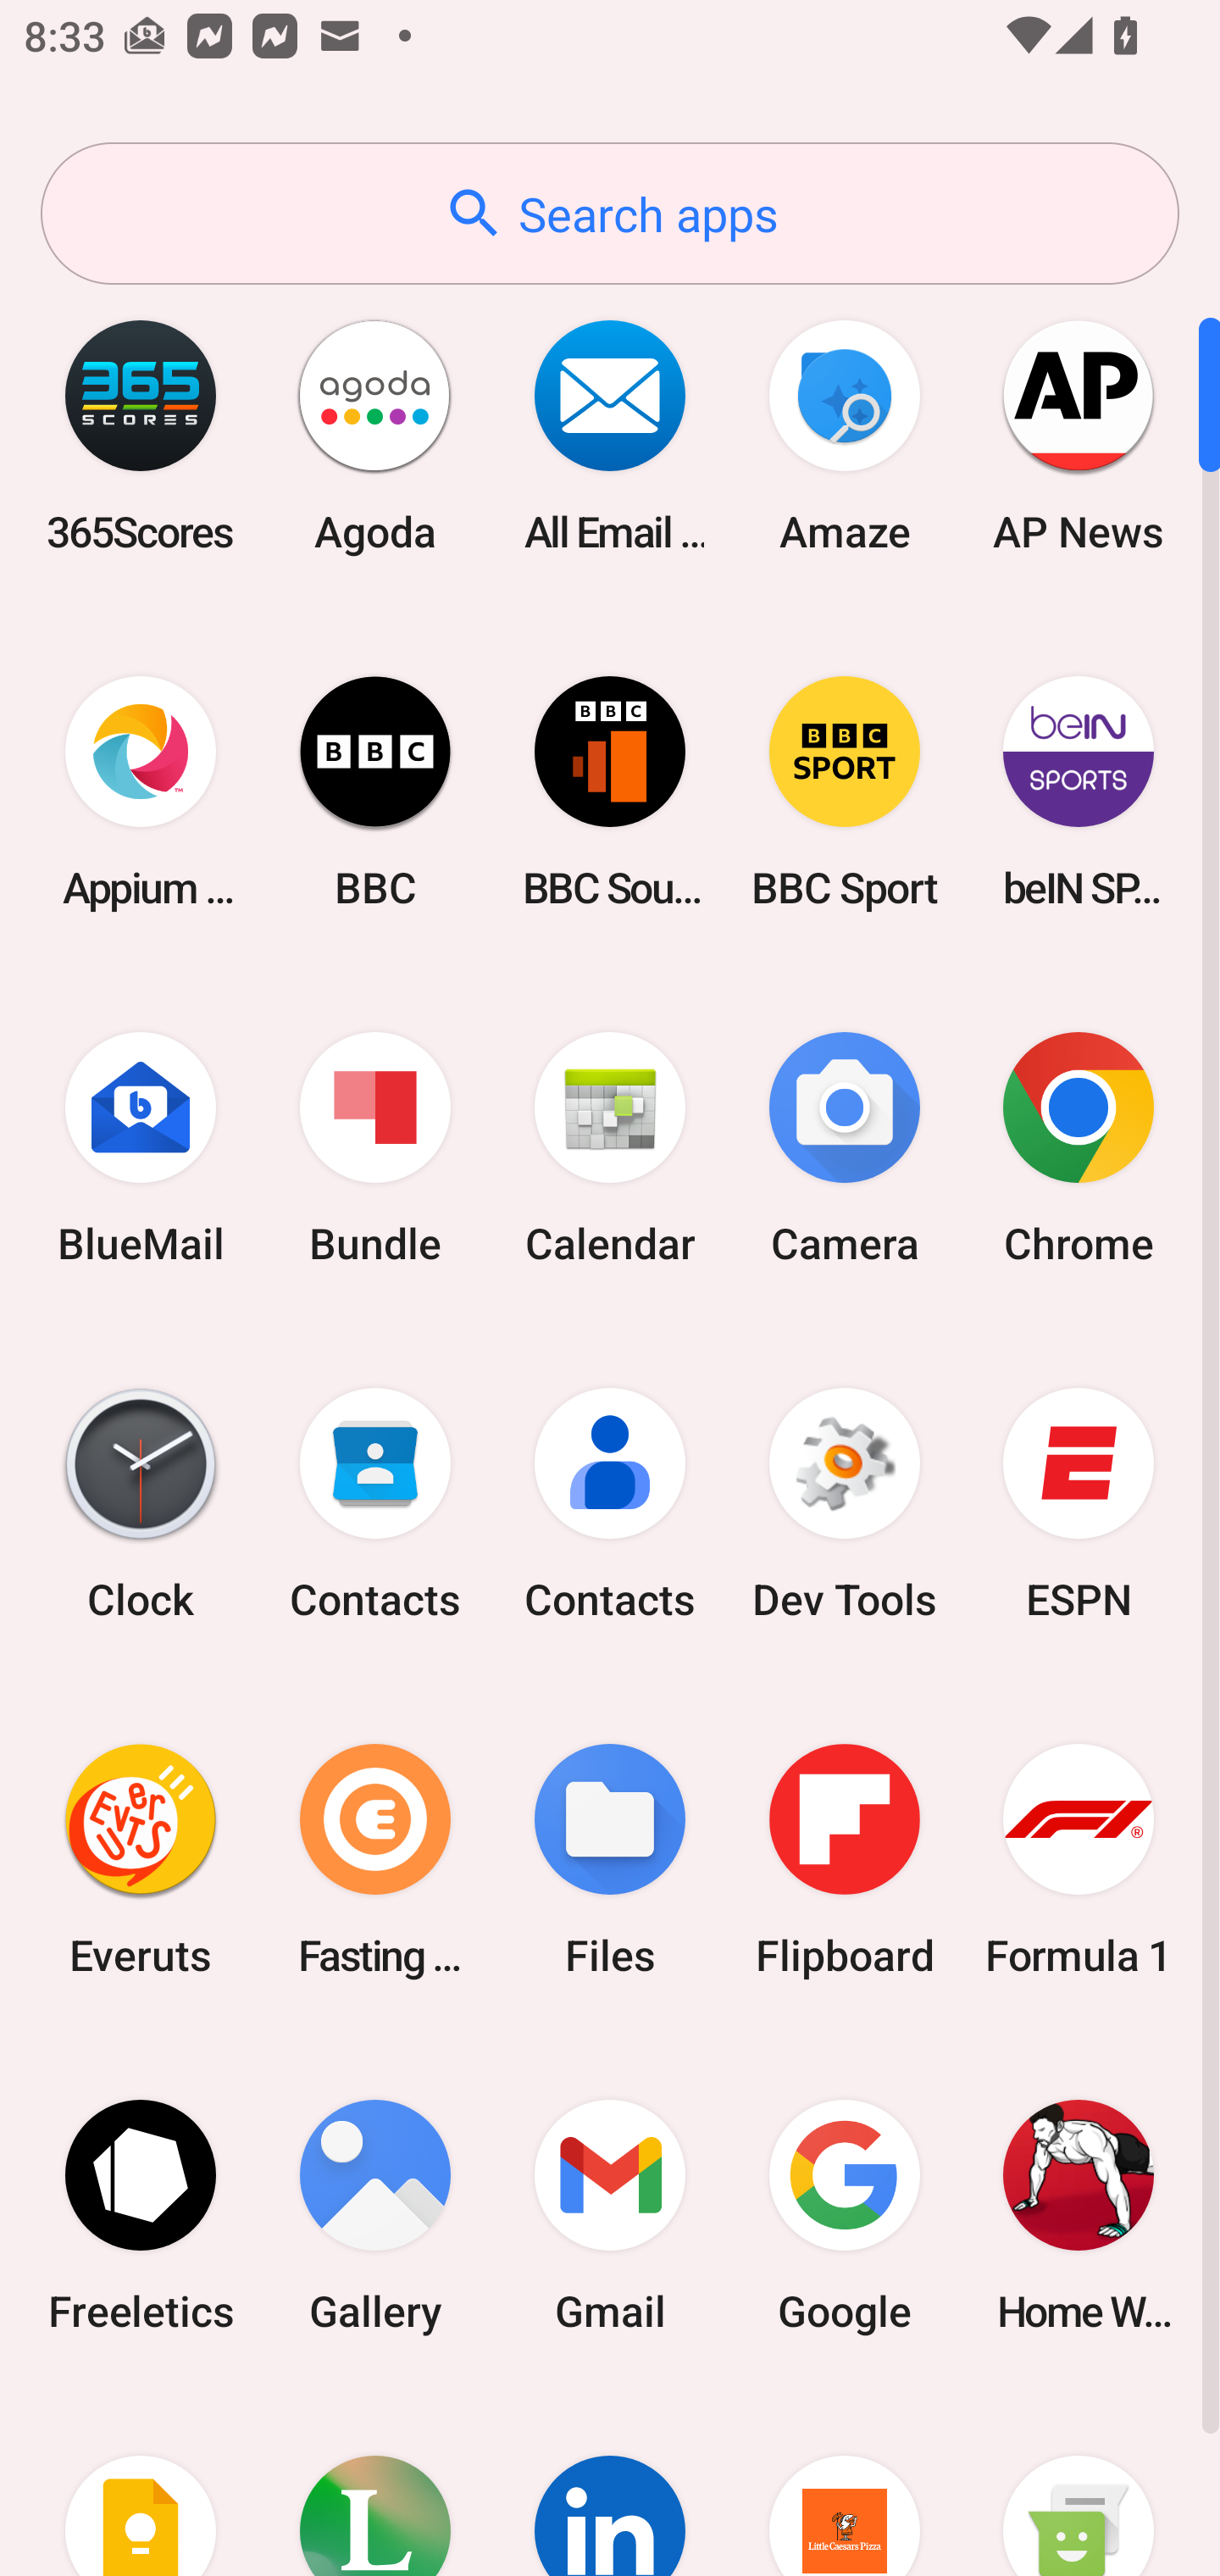  Describe the element at coordinates (1079, 1859) in the screenshot. I see `Formula 1` at that location.